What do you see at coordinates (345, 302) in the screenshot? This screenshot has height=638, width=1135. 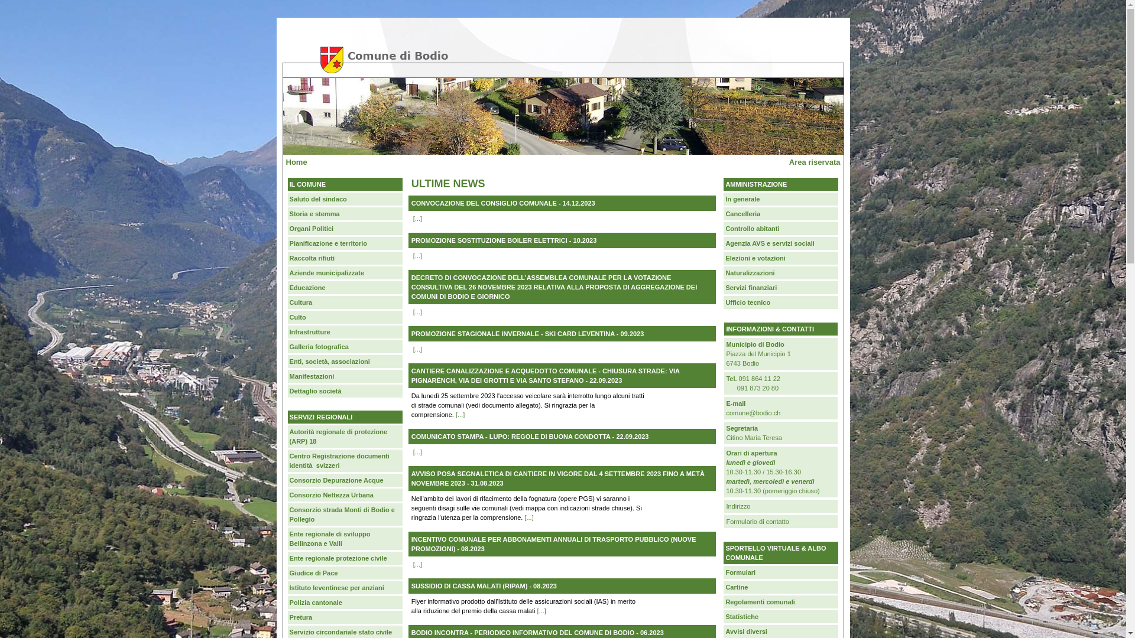 I see `Cultura` at bounding box center [345, 302].